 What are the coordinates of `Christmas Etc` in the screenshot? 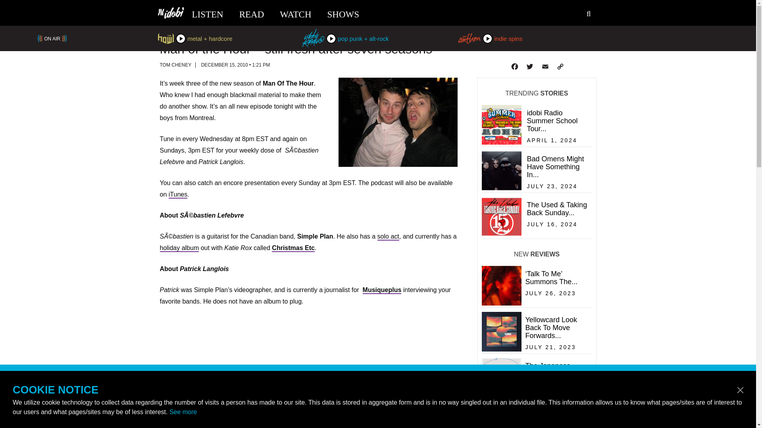 It's located at (293, 248).